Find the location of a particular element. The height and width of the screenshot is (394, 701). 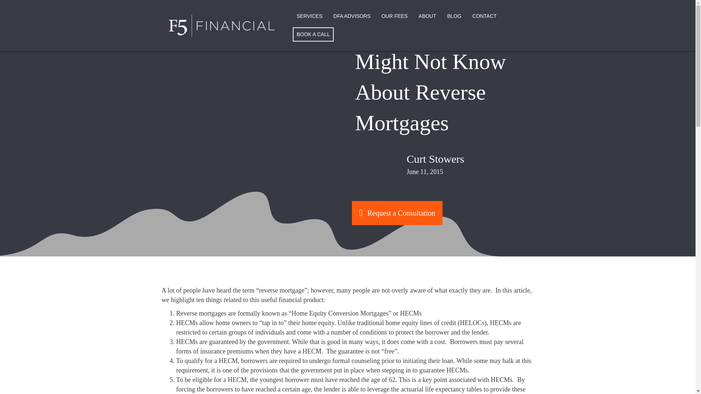

OUR FEES is located at coordinates (394, 16).